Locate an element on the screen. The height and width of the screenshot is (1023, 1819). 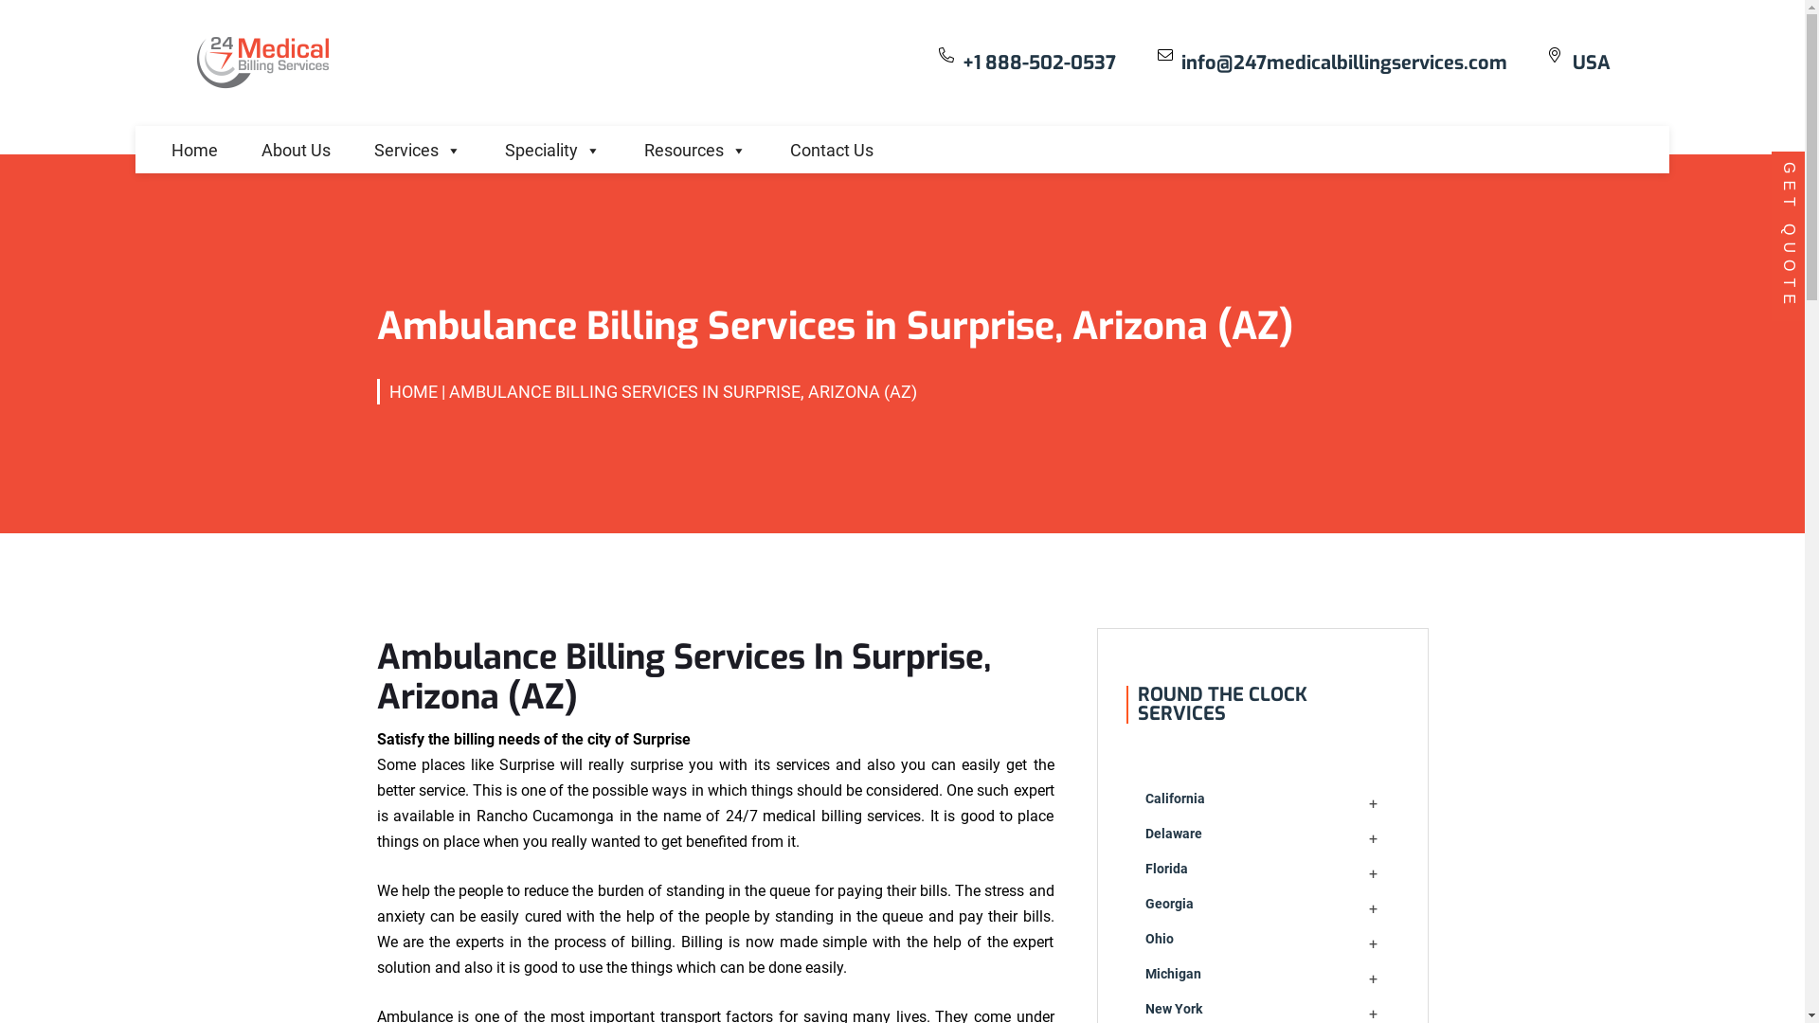
HOME is located at coordinates (413, 392).